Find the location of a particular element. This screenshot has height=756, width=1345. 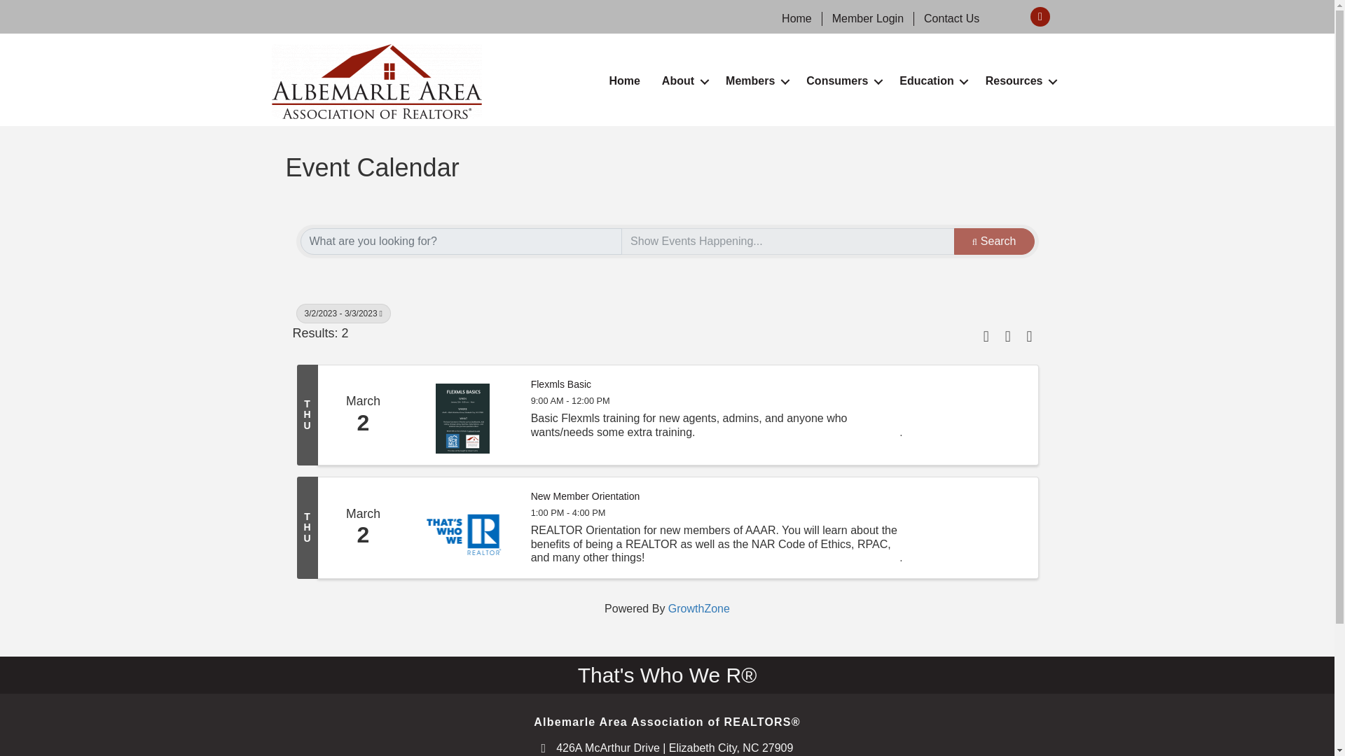

Consumers is located at coordinates (842, 81).